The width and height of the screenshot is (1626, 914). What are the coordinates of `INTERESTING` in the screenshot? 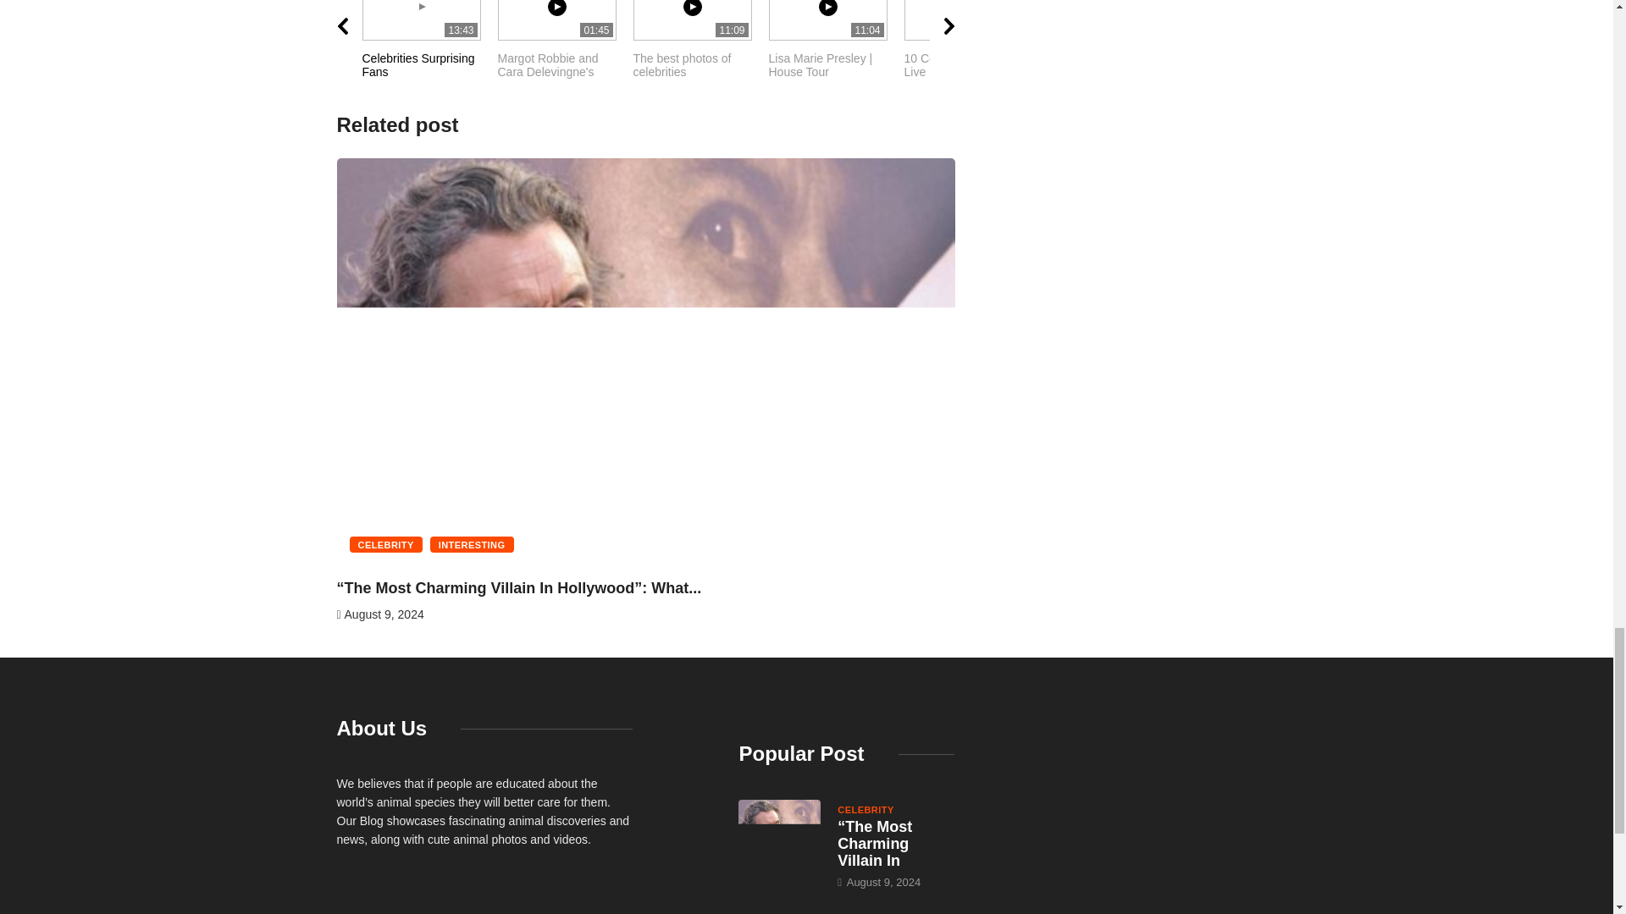 It's located at (701, 48).